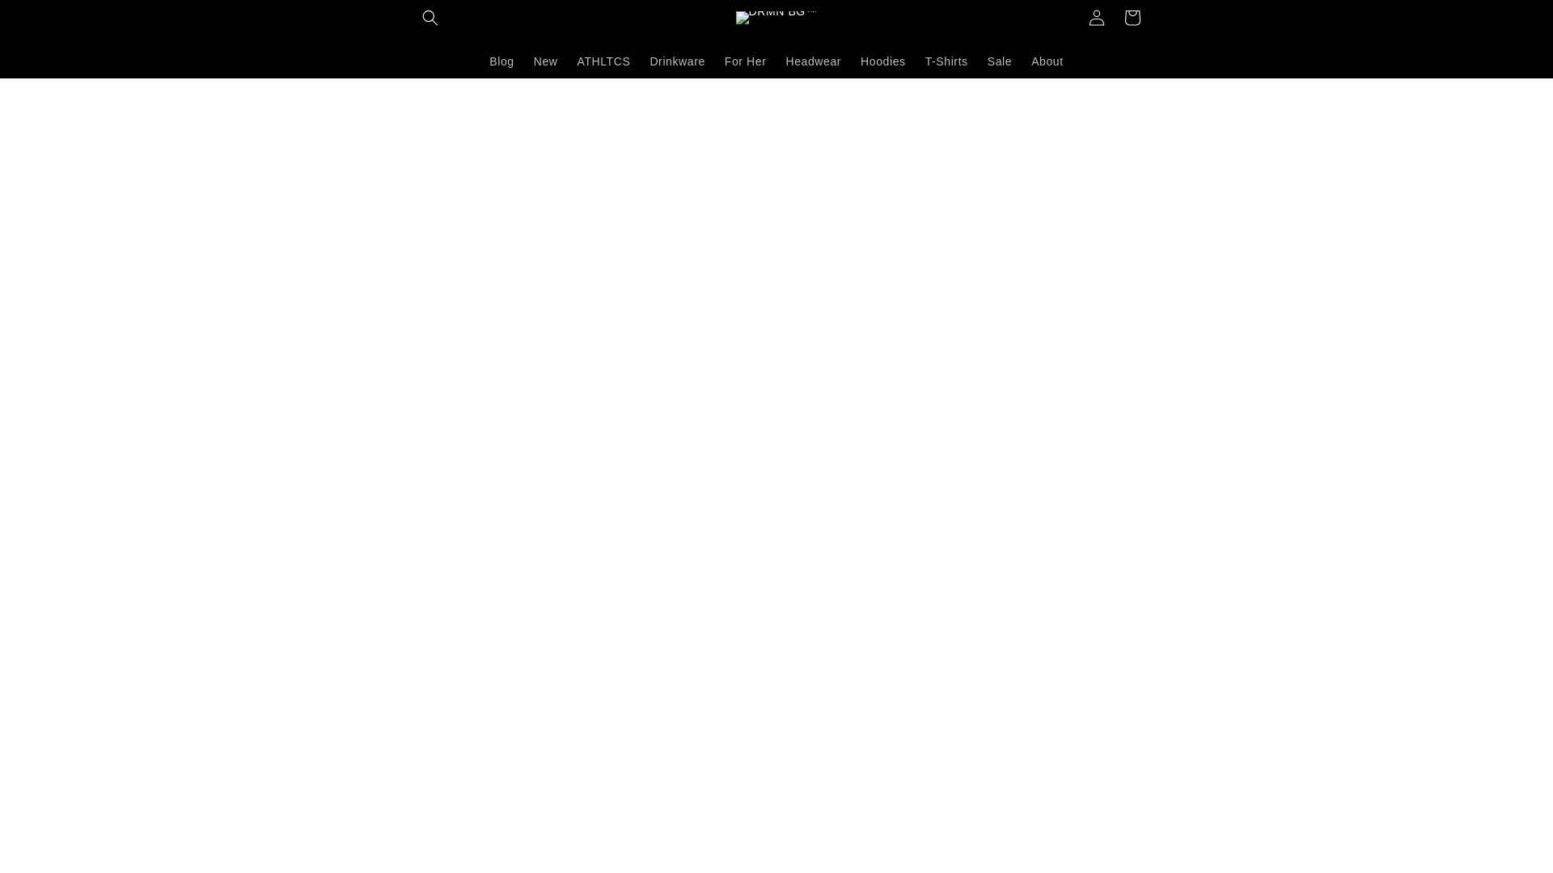 The width and height of the screenshot is (1553, 873). What do you see at coordinates (603, 61) in the screenshot?
I see `ATHLTCS` at bounding box center [603, 61].